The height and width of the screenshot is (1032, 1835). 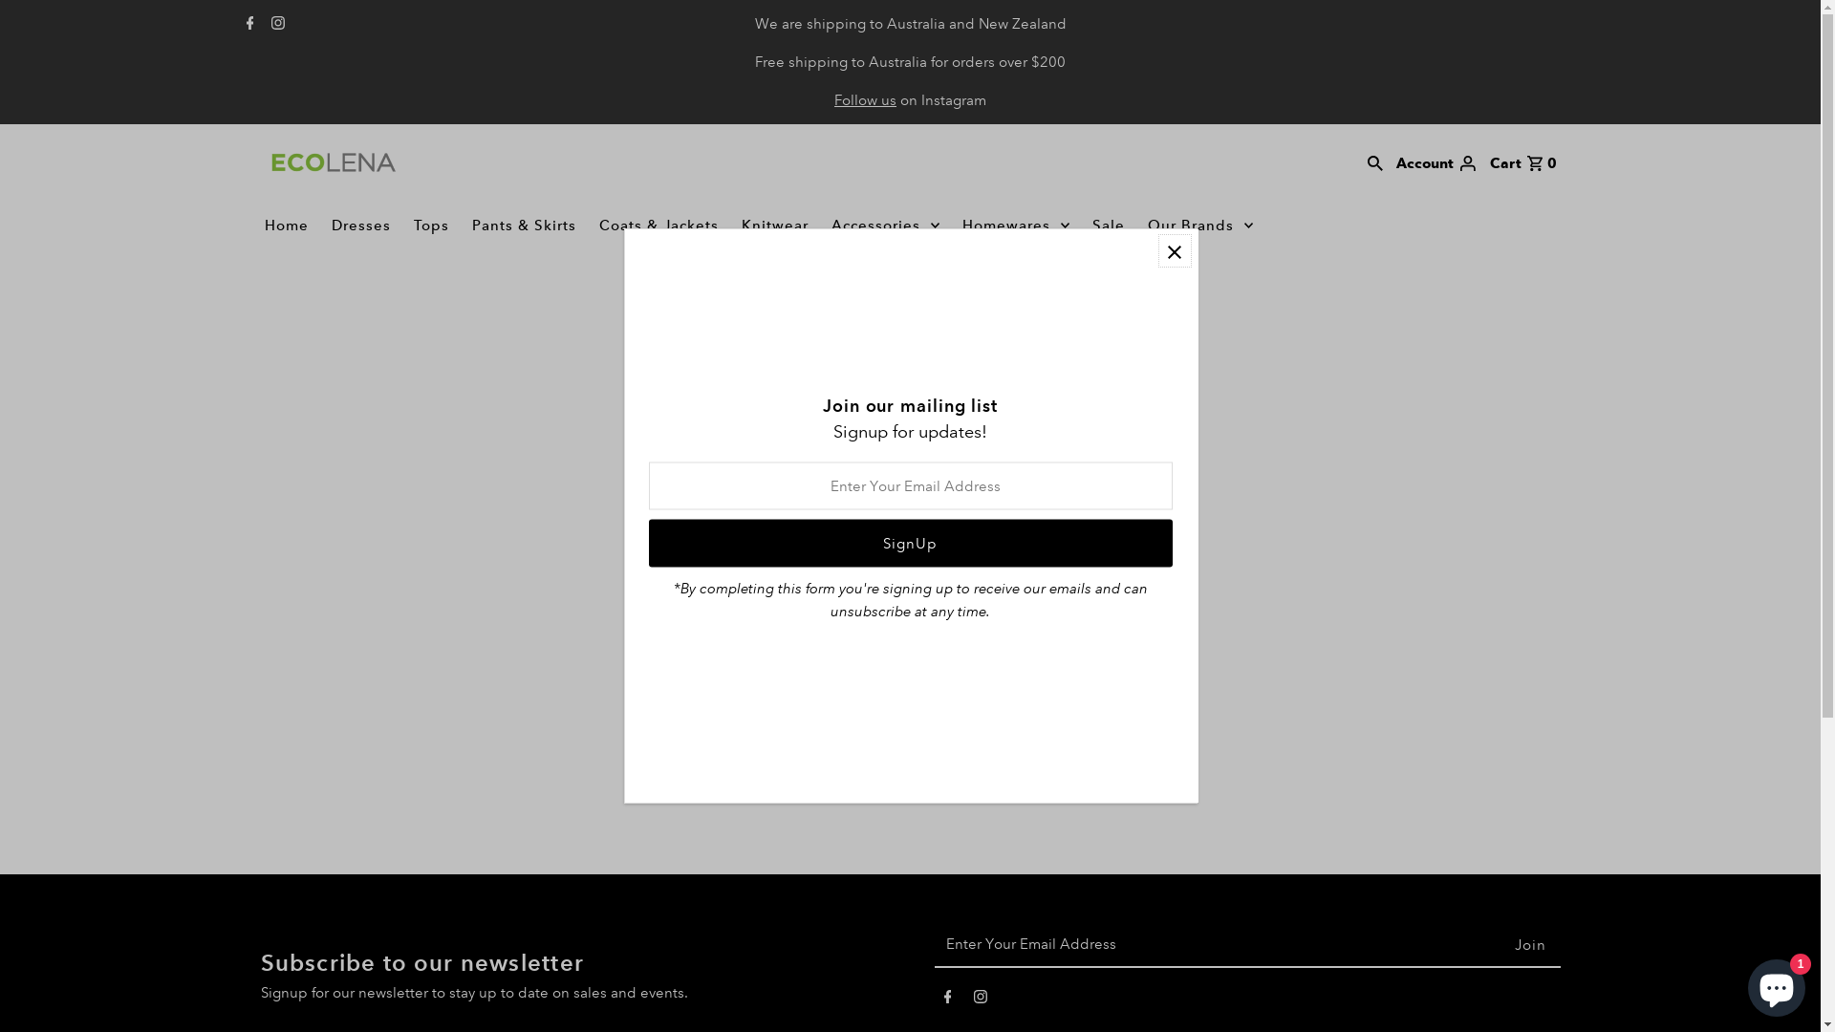 What do you see at coordinates (1109, 226) in the screenshot?
I see `Sale` at bounding box center [1109, 226].